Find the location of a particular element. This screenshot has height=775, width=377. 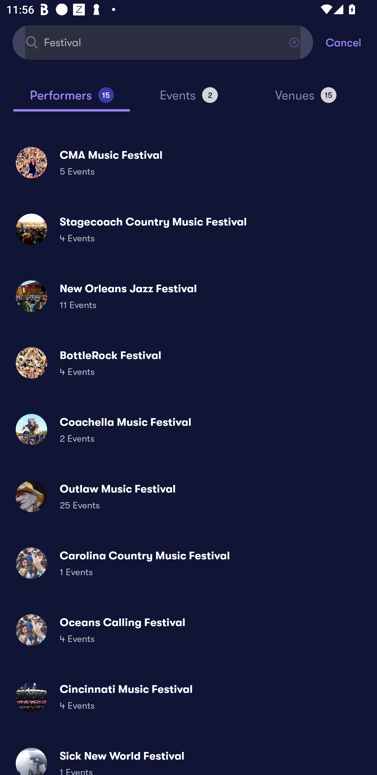

Performers 15 is located at coordinates (71, 99).